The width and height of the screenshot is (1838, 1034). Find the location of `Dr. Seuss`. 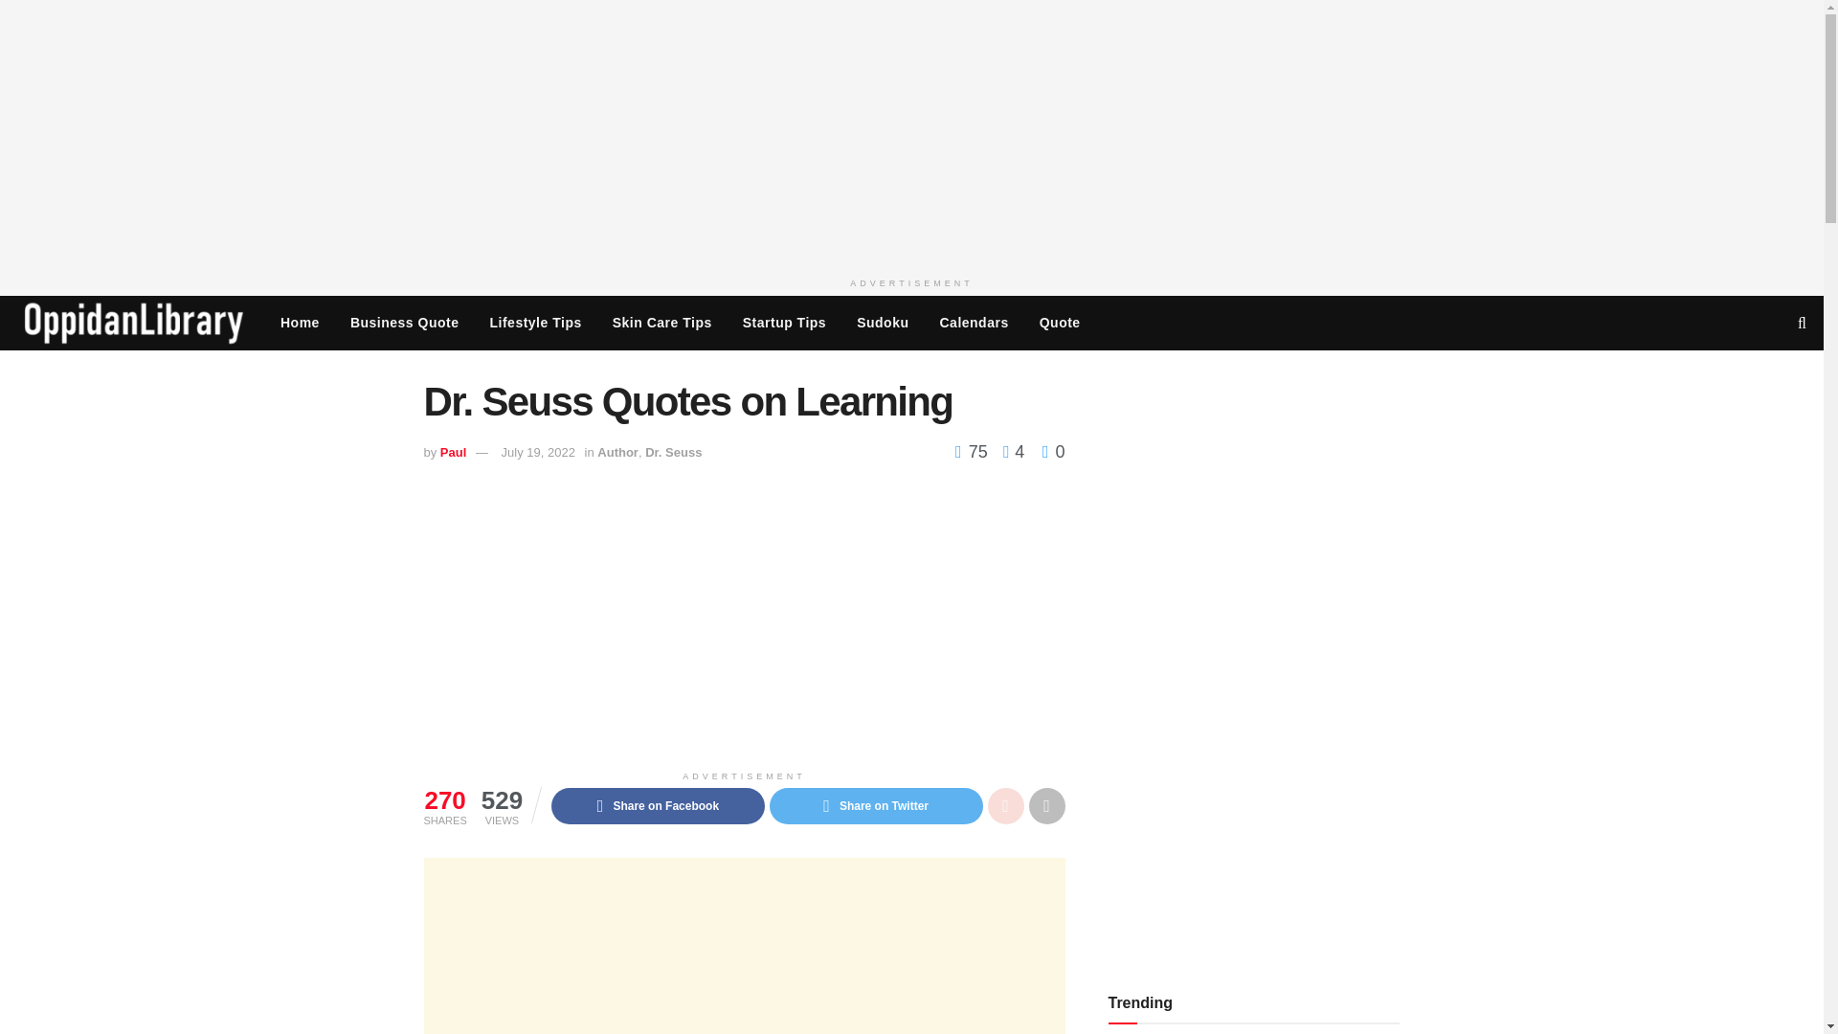

Dr. Seuss is located at coordinates (673, 452).